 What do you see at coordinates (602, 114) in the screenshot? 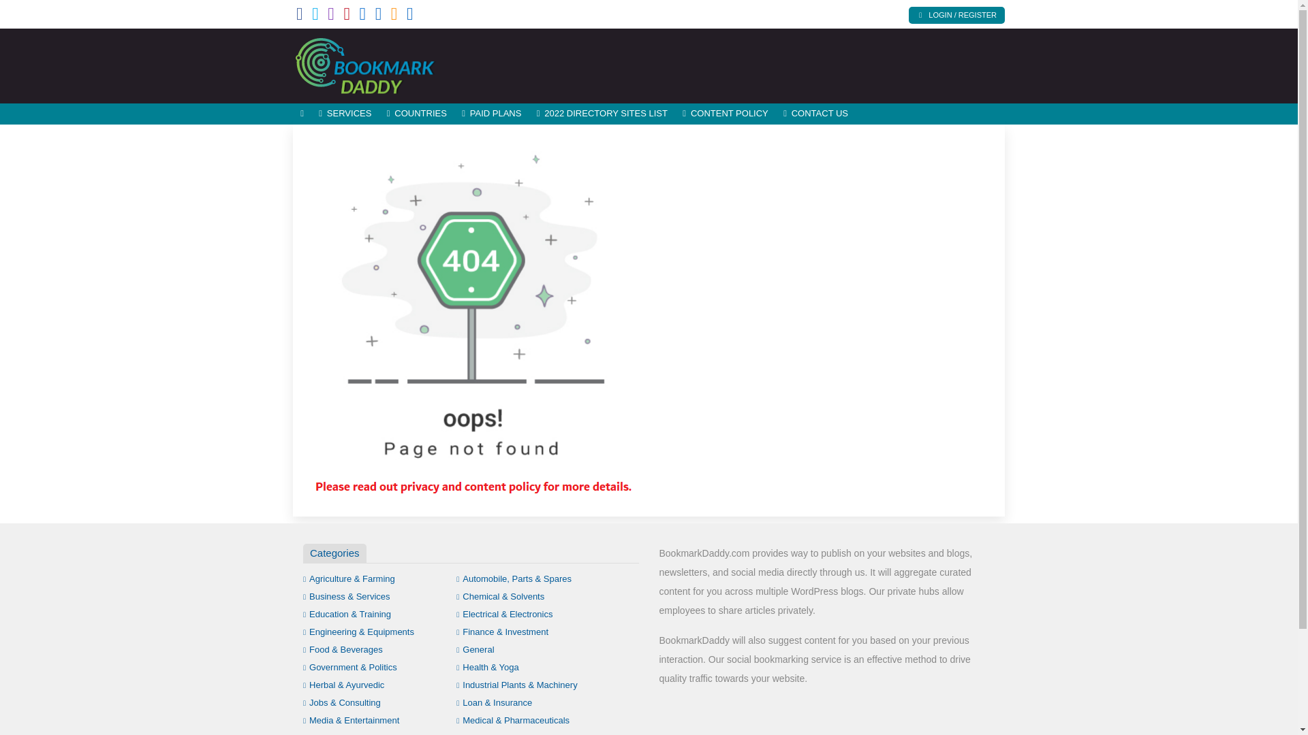
I see `2022 DIRECTORY SITES LIST` at bounding box center [602, 114].